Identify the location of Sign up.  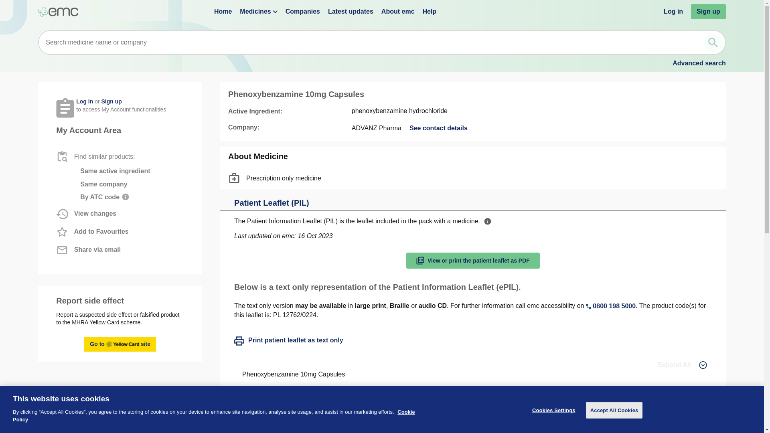
(223, 11).